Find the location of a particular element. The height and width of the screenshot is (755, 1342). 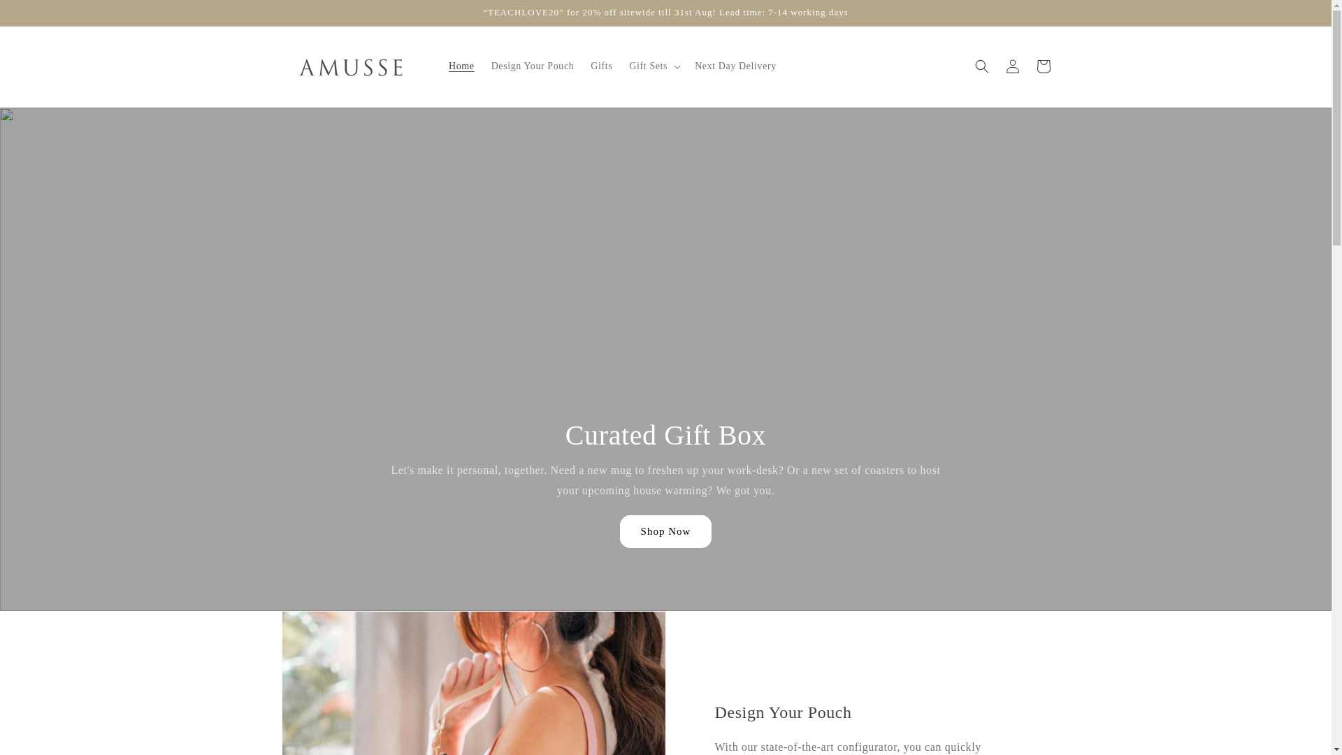

Skip to content is located at coordinates (42, 16).